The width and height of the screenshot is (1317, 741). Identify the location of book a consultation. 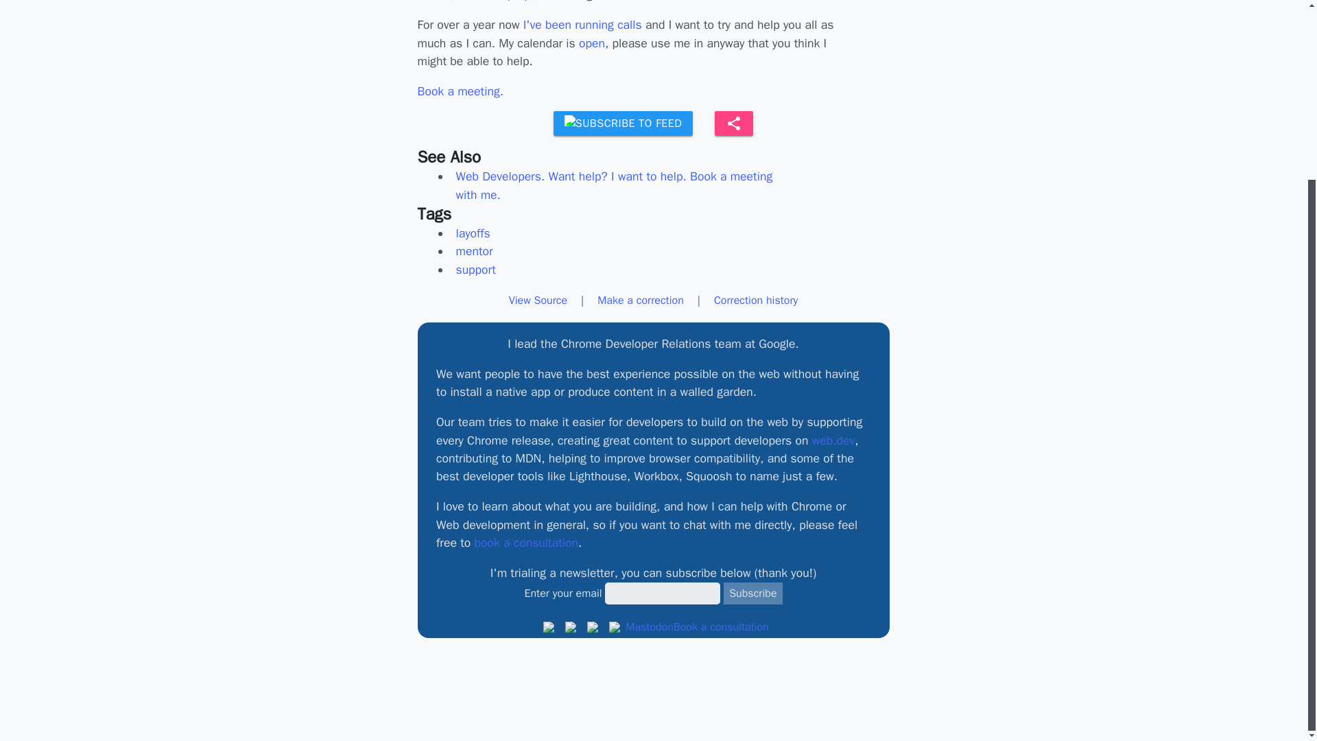
(525, 542).